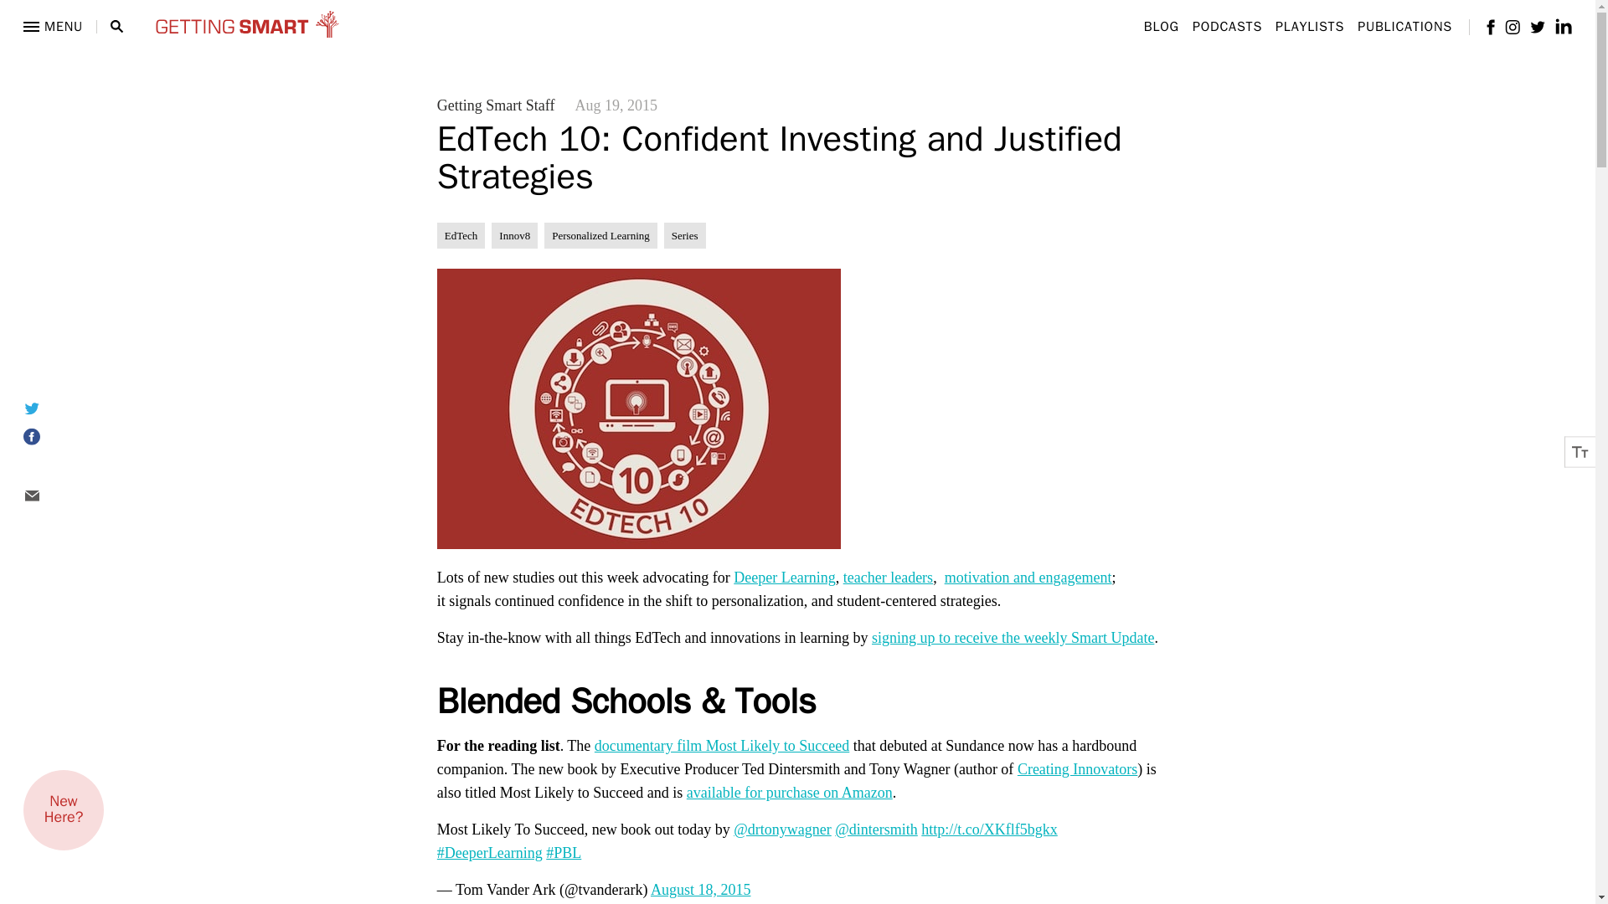 This screenshot has width=1608, height=904. I want to click on PLAYLISTS, so click(1310, 27).